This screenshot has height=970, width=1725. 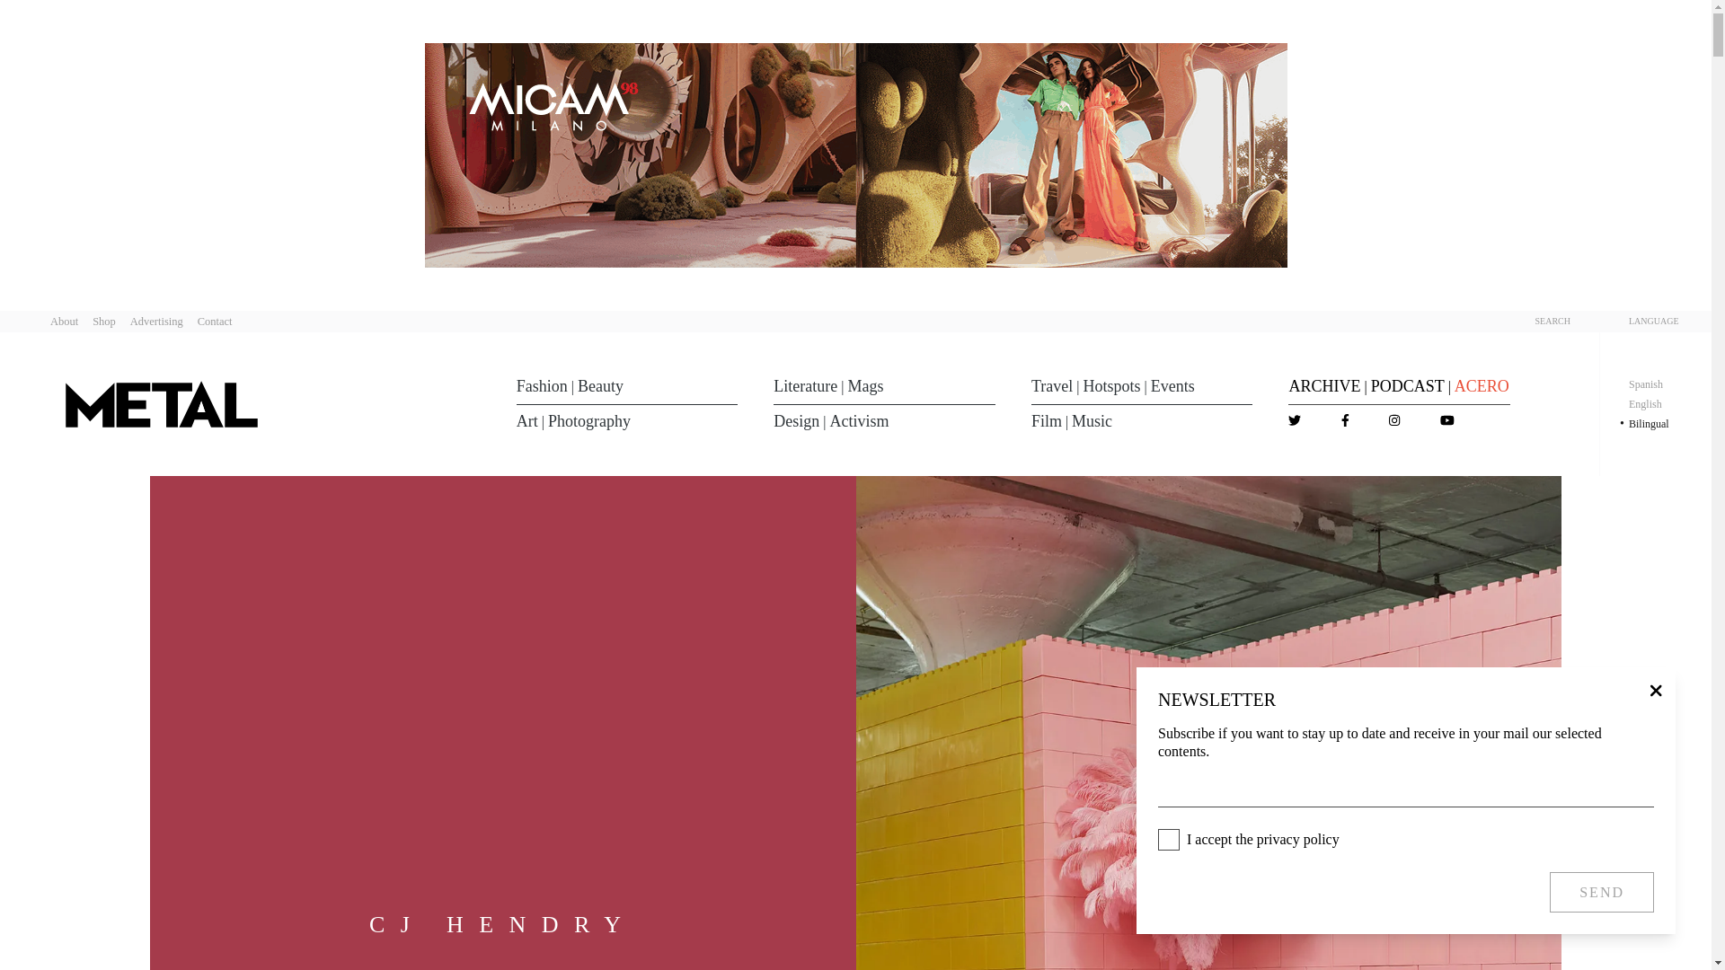 What do you see at coordinates (1324, 386) in the screenshot?
I see `ARCHIVE` at bounding box center [1324, 386].